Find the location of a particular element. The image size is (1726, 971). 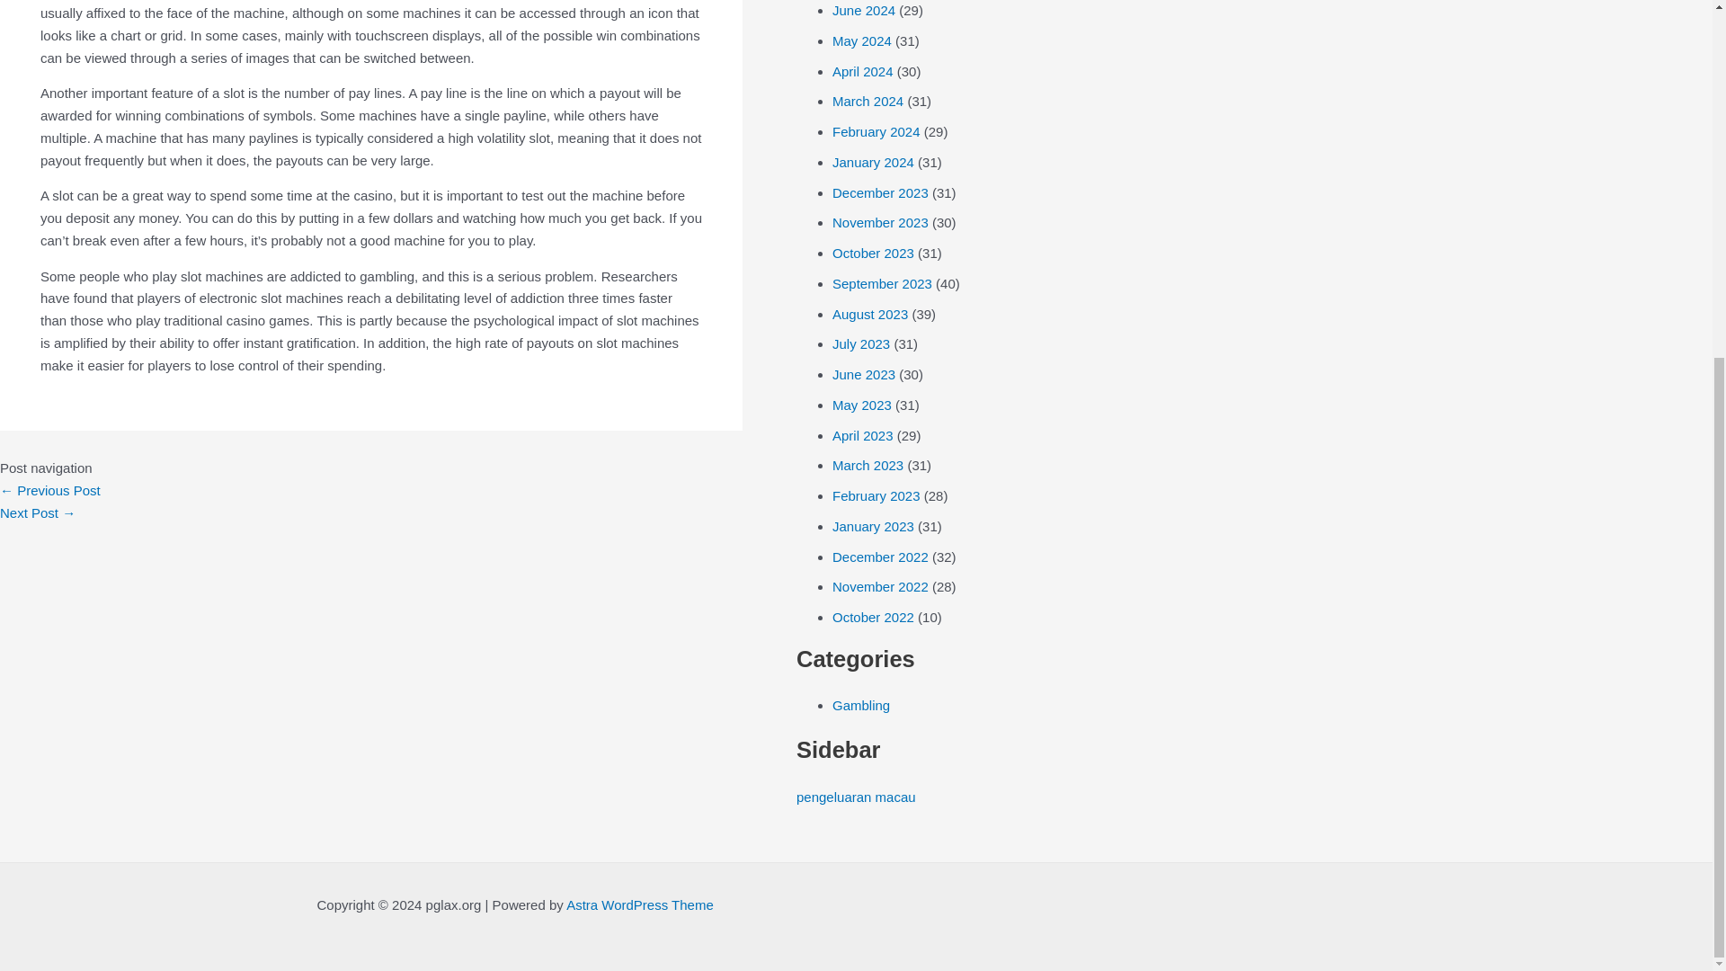

February 2023 is located at coordinates (876, 496).